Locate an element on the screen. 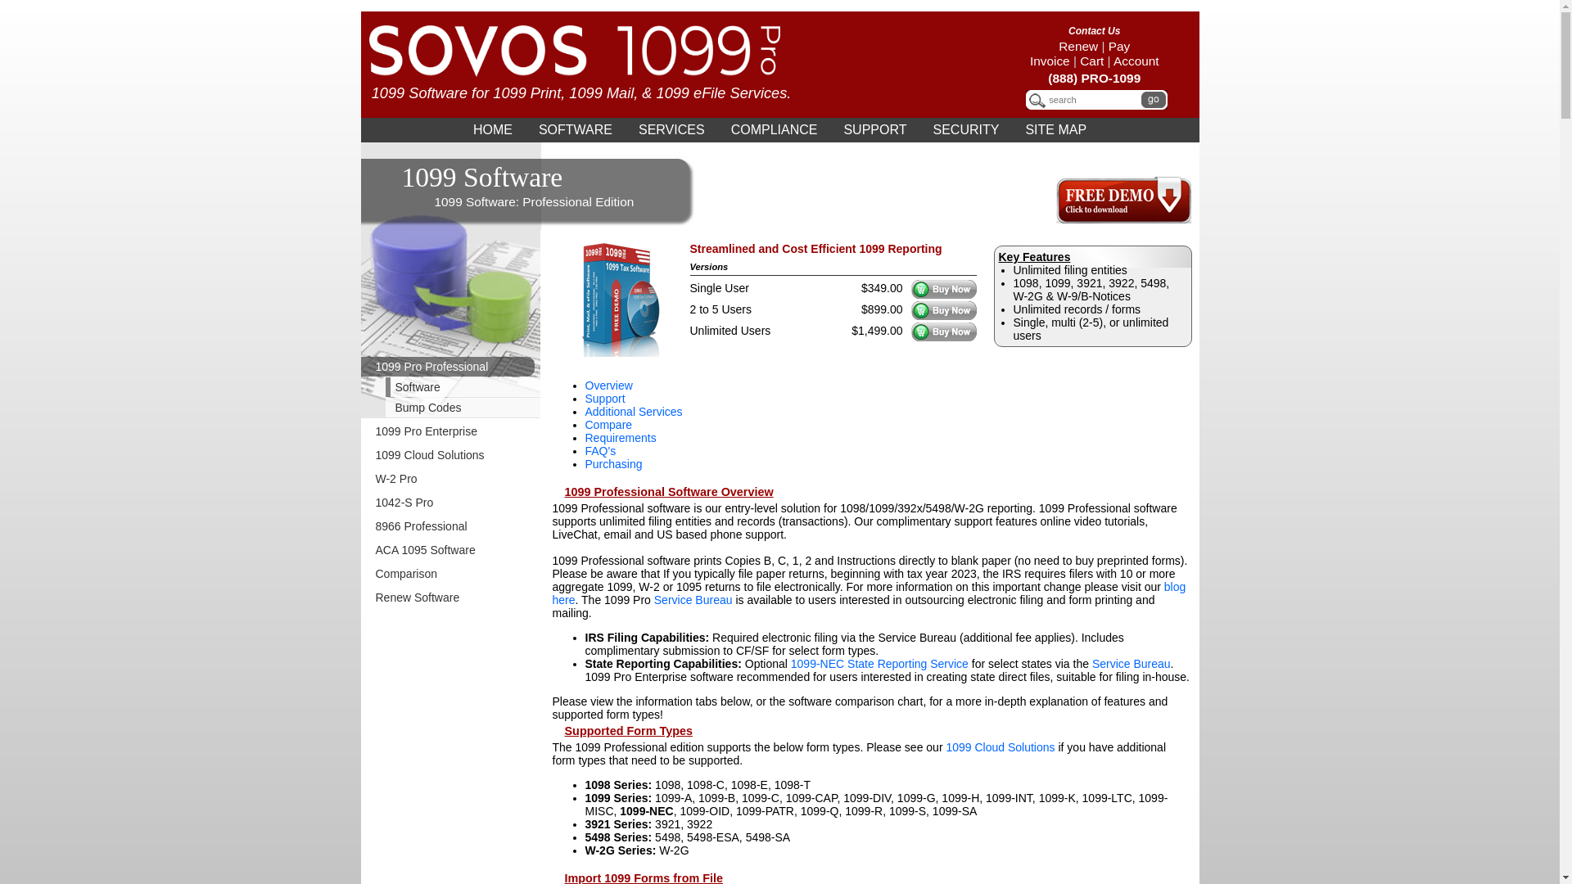 This screenshot has height=884, width=1572. SITE MAP is located at coordinates (1056, 130).